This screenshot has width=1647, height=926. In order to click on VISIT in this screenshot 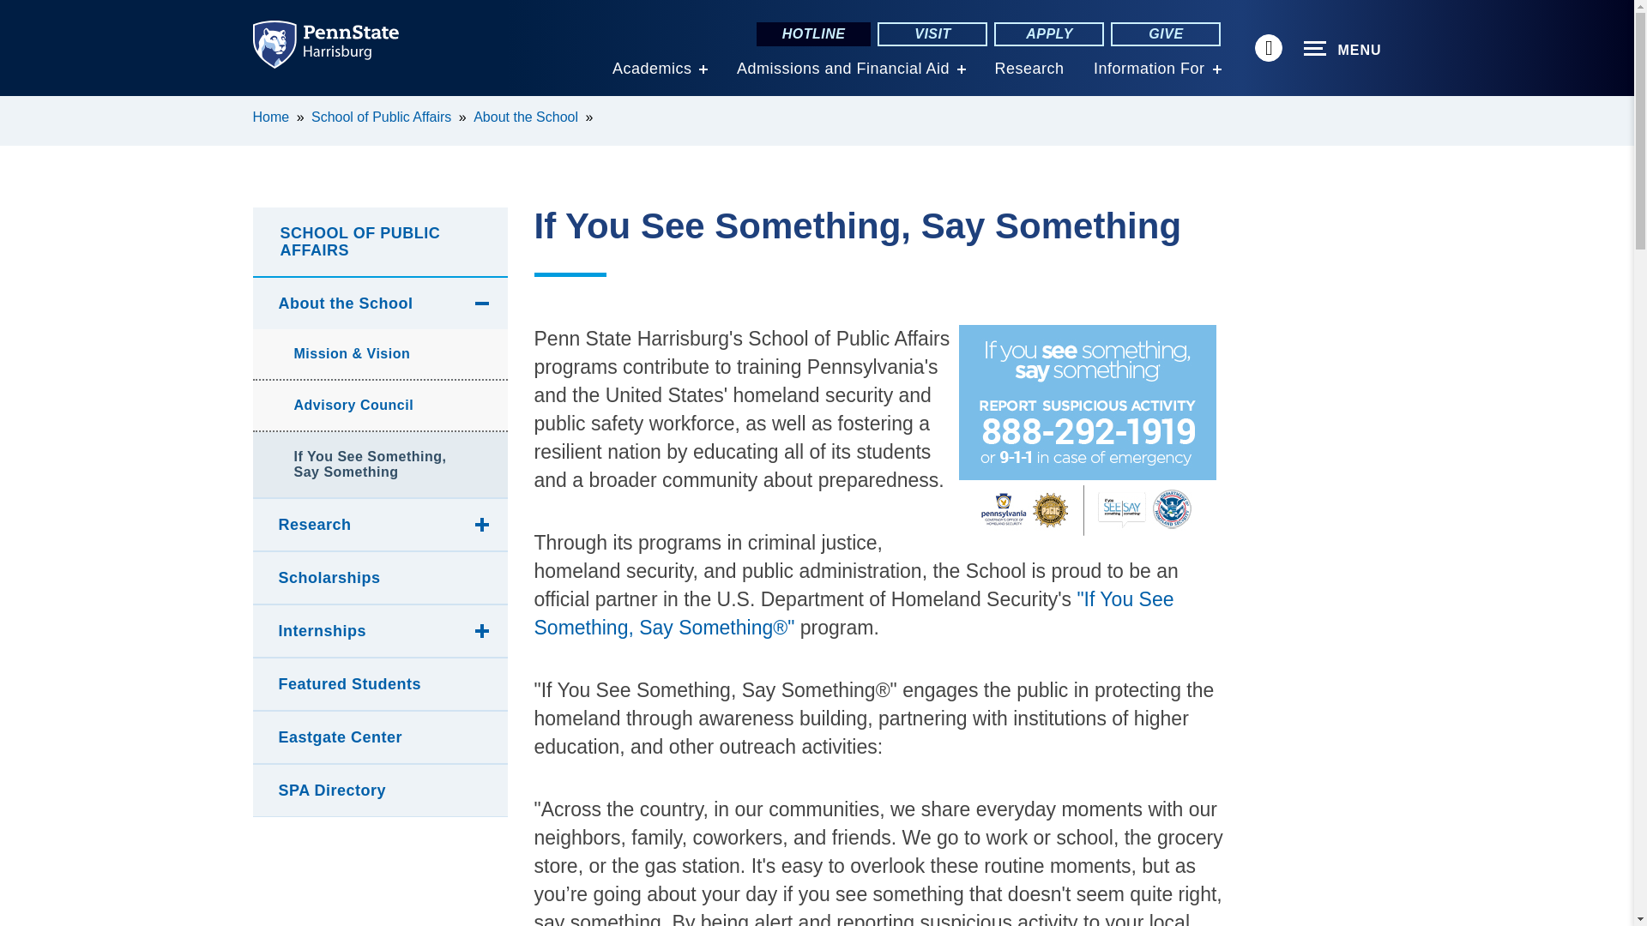, I will do `click(932, 34)`.